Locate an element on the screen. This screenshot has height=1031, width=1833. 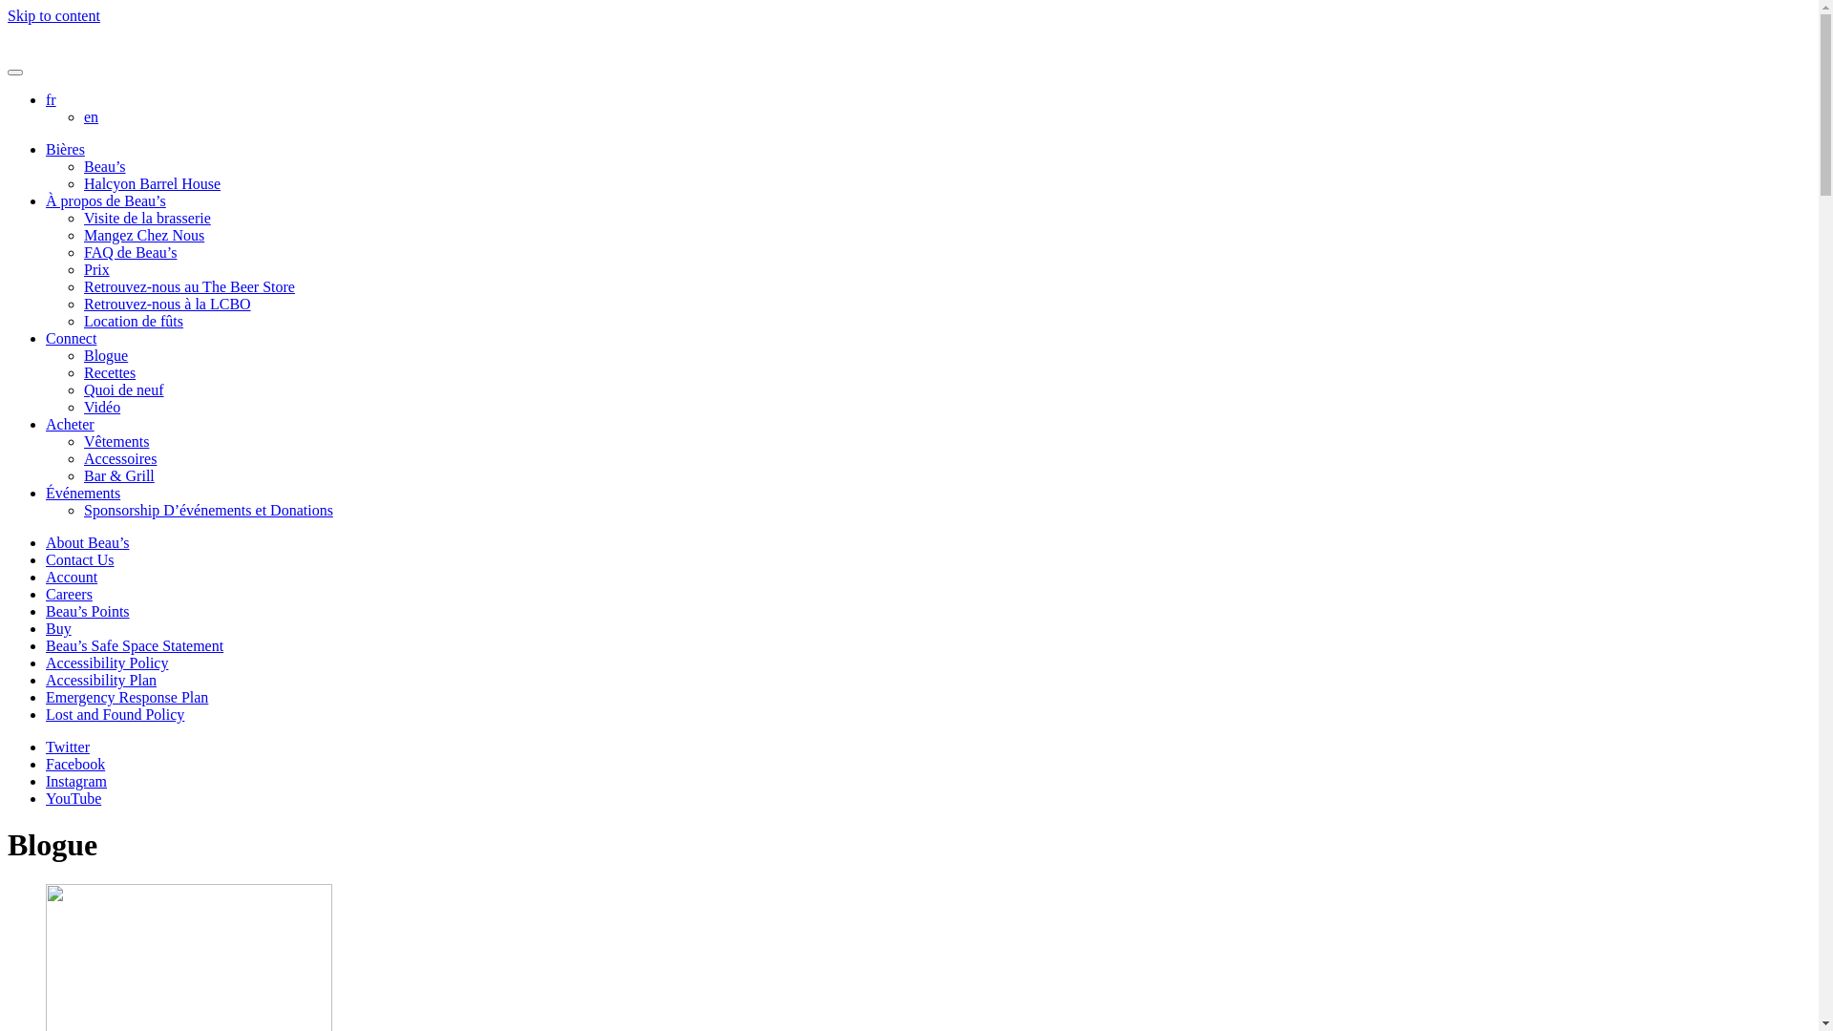
YouTube is located at coordinates (74, 798).